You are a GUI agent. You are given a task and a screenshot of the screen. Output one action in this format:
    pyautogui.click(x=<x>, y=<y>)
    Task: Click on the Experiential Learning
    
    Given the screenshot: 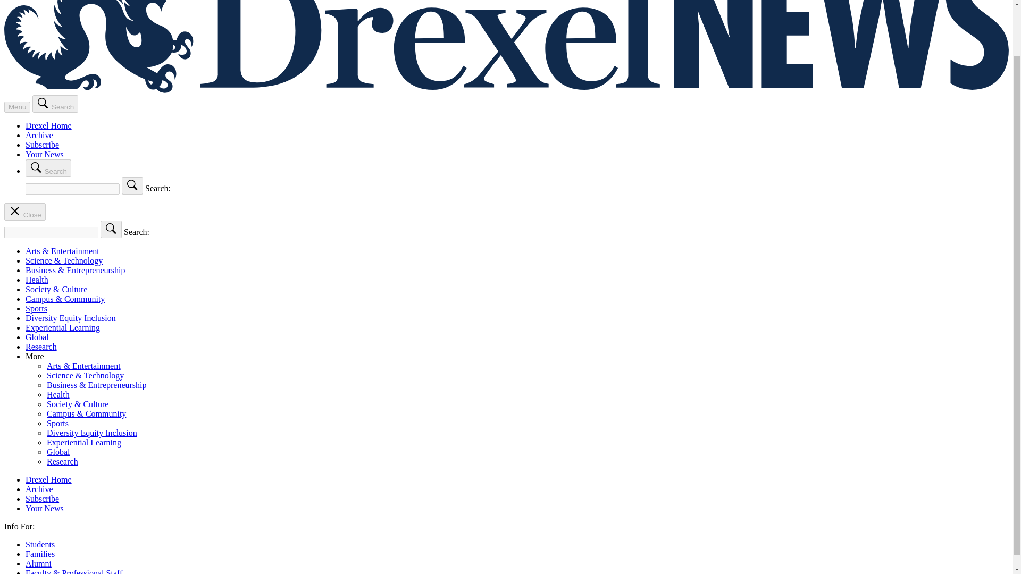 What is the action you would take?
    pyautogui.click(x=84, y=442)
    